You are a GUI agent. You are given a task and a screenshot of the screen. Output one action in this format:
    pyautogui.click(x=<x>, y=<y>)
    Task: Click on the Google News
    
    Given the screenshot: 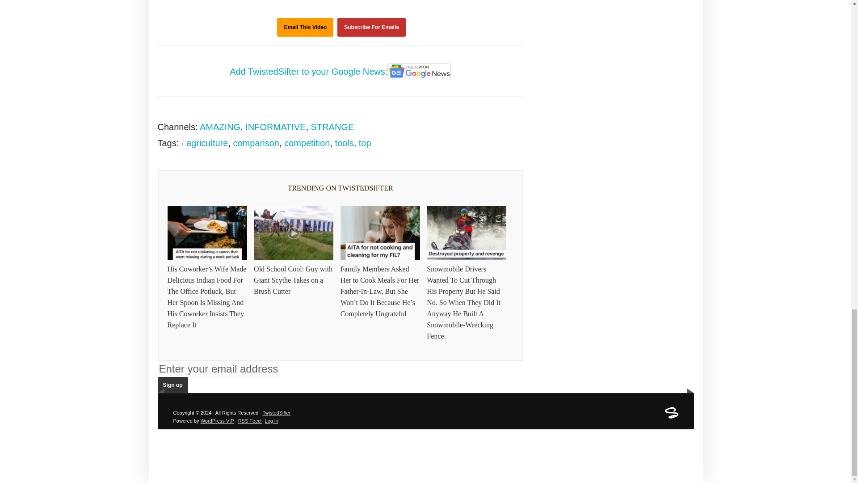 What is the action you would take?
    pyautogui.click(x=419, y=72)
    